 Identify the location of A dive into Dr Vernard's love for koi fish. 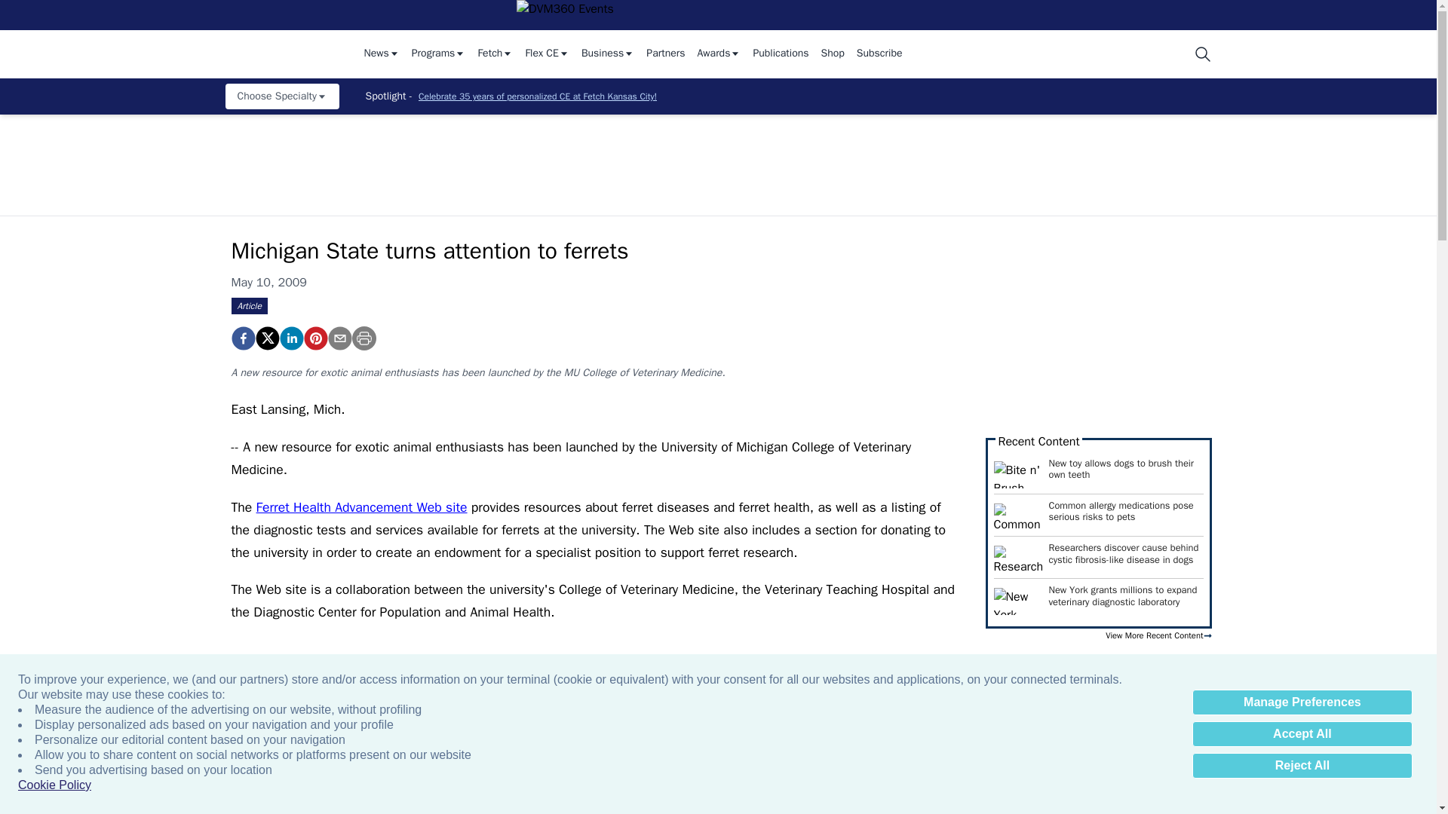
(668, 782).